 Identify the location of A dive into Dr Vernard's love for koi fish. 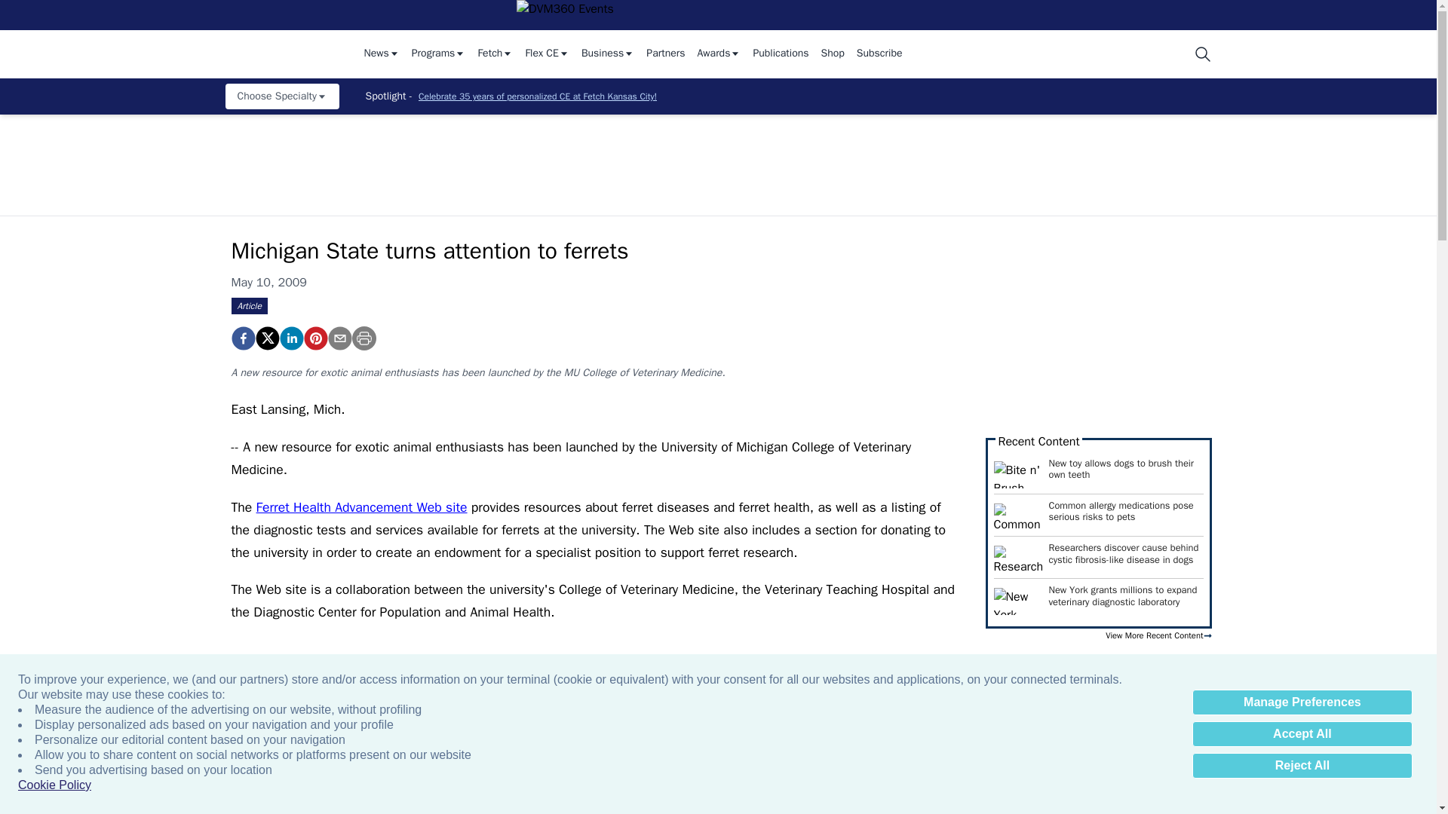
(668, 782).